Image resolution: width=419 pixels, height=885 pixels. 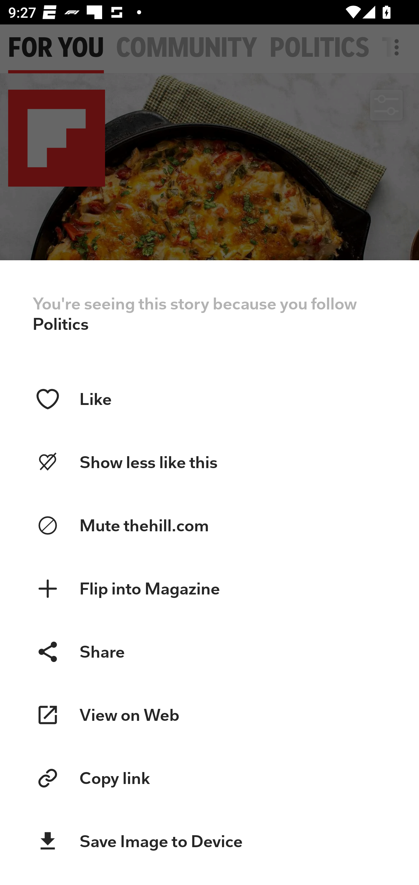 What do you see at coordinates (210, 399) in the screenshot?
I see `Like` at bounding box center [210, 399].